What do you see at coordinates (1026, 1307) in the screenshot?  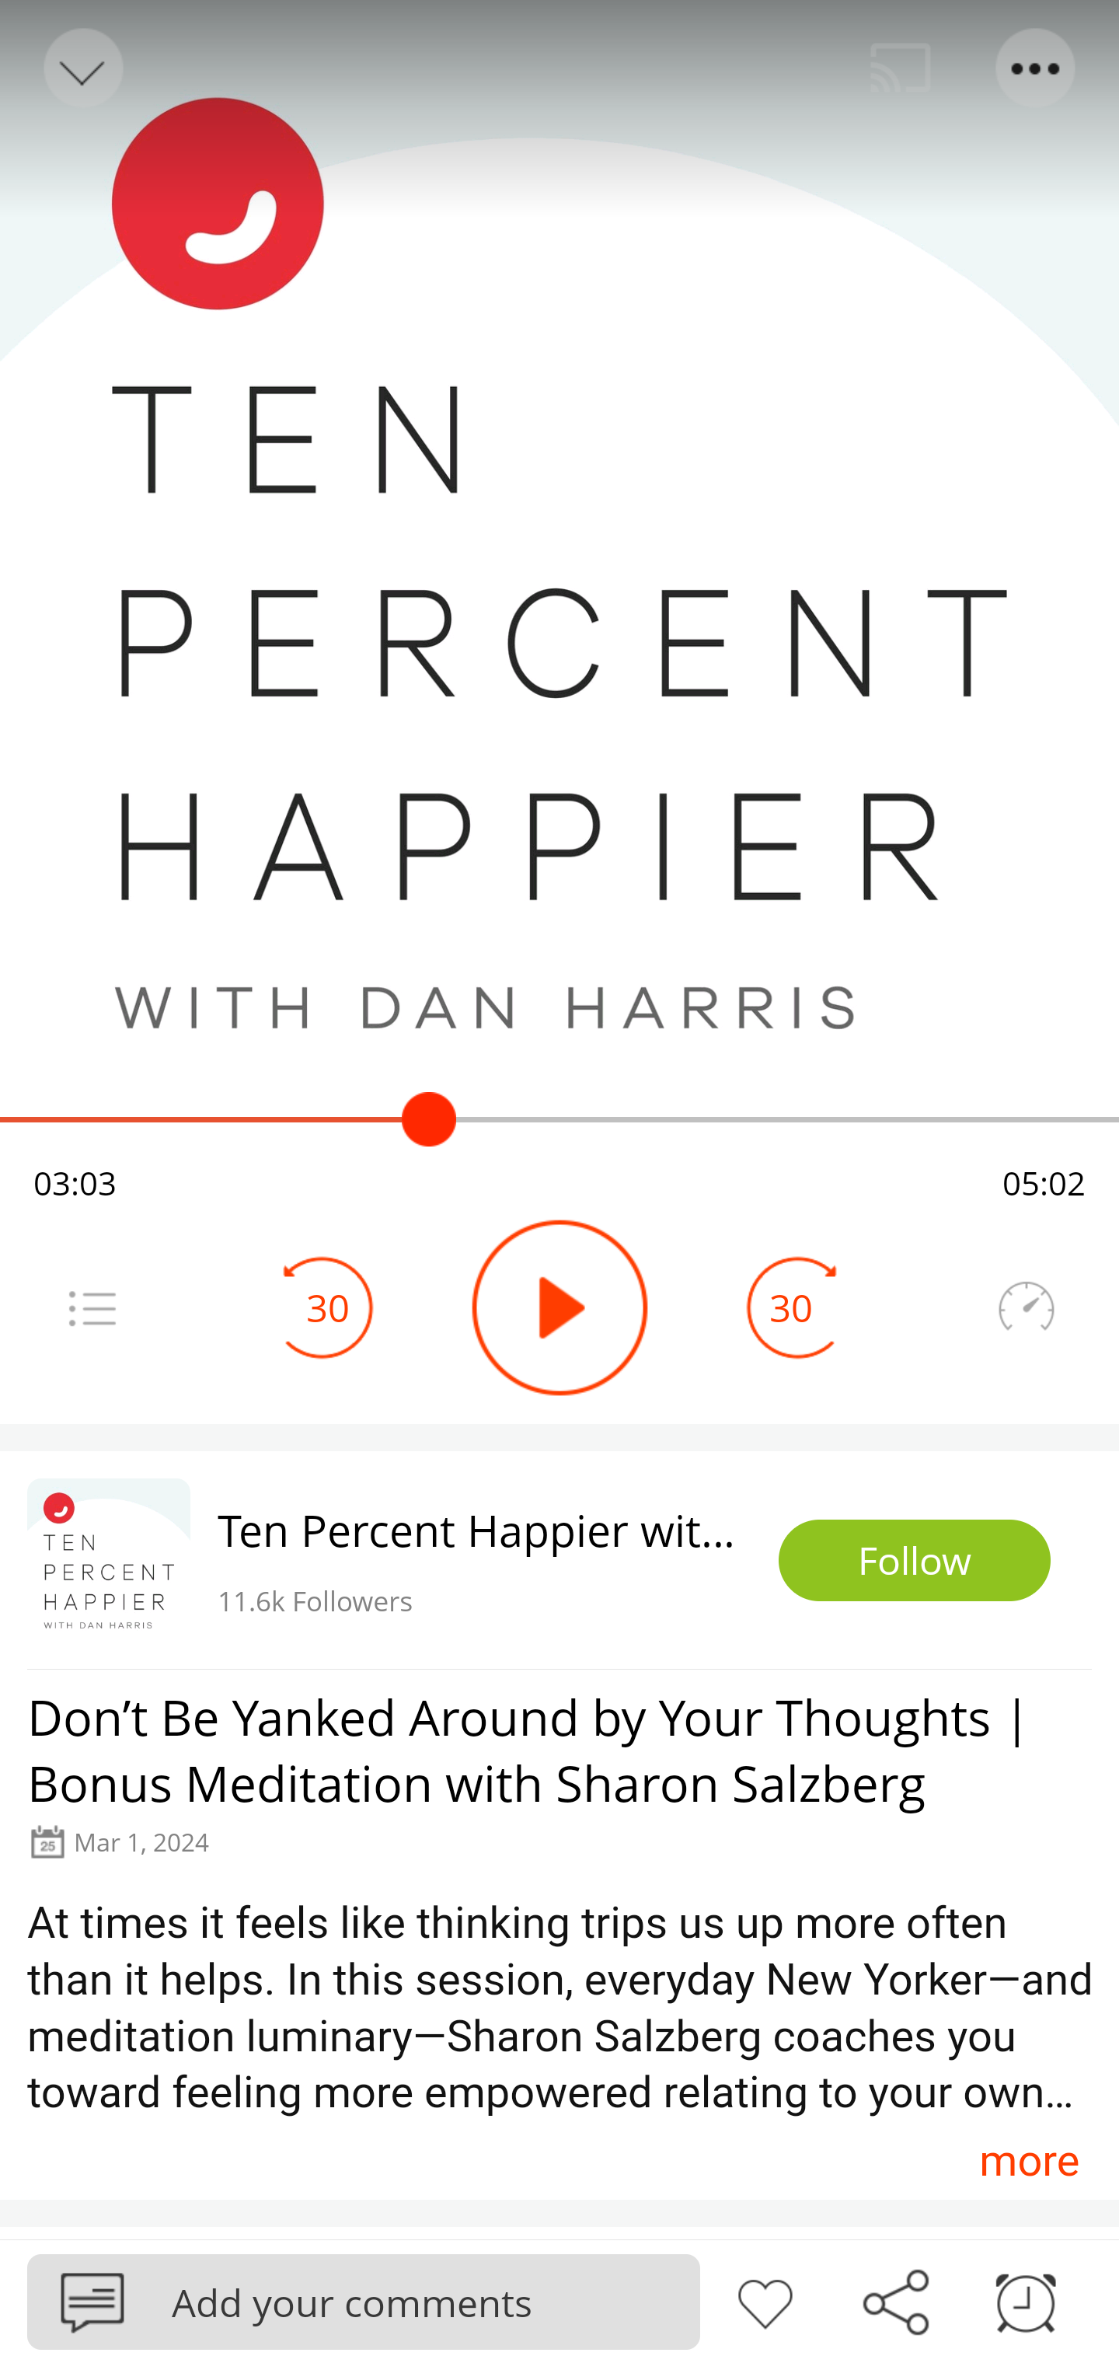 I see `Speedometer` at bounding box center [1026, 1307].